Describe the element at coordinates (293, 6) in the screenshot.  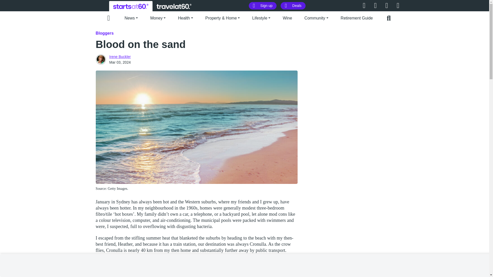
I see `Deals` at that location.